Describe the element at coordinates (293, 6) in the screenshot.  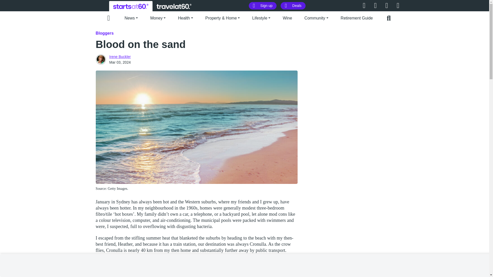
I see `Deals` at that location.